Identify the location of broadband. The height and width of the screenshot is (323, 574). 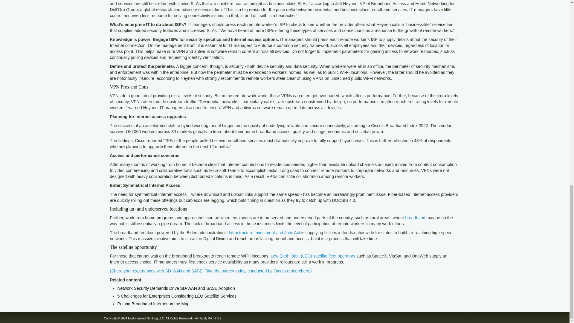
(415, 218).